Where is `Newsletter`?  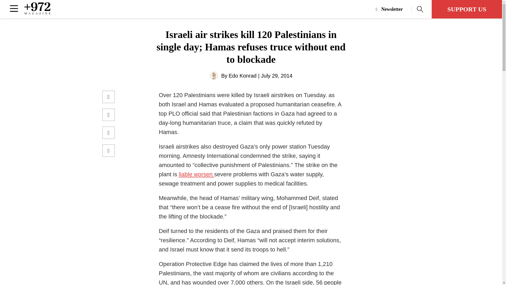
Newsletter is located at coordinates (394, 9).